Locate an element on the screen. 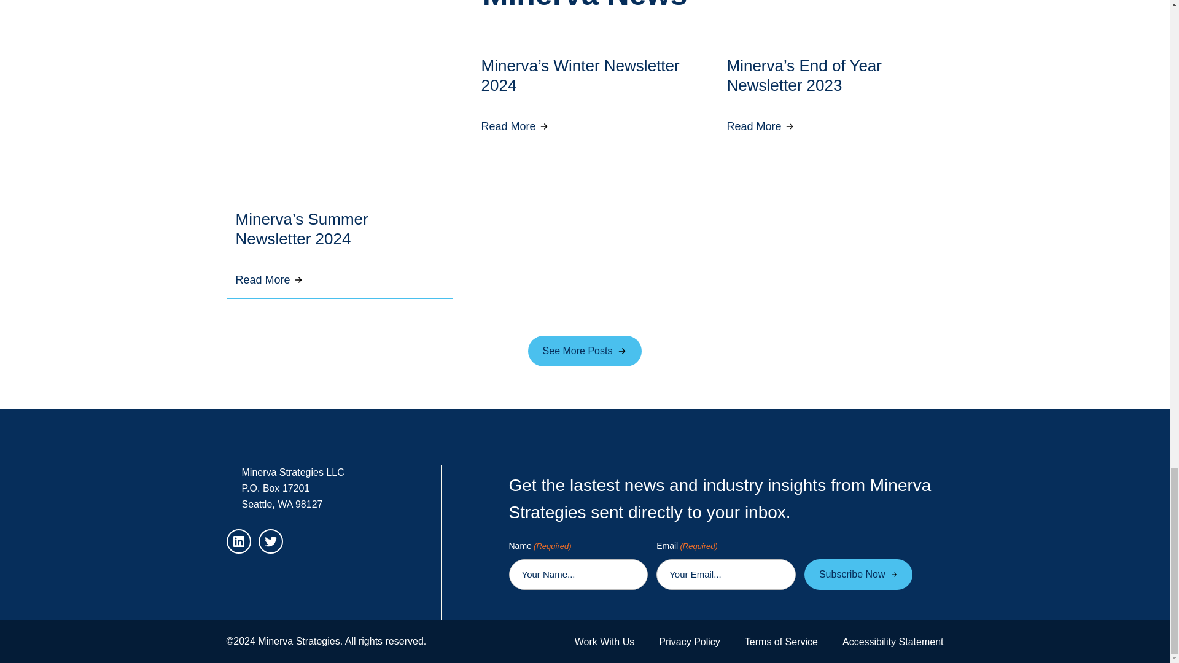  Privacy Policy is located at coordinates (690, 642).